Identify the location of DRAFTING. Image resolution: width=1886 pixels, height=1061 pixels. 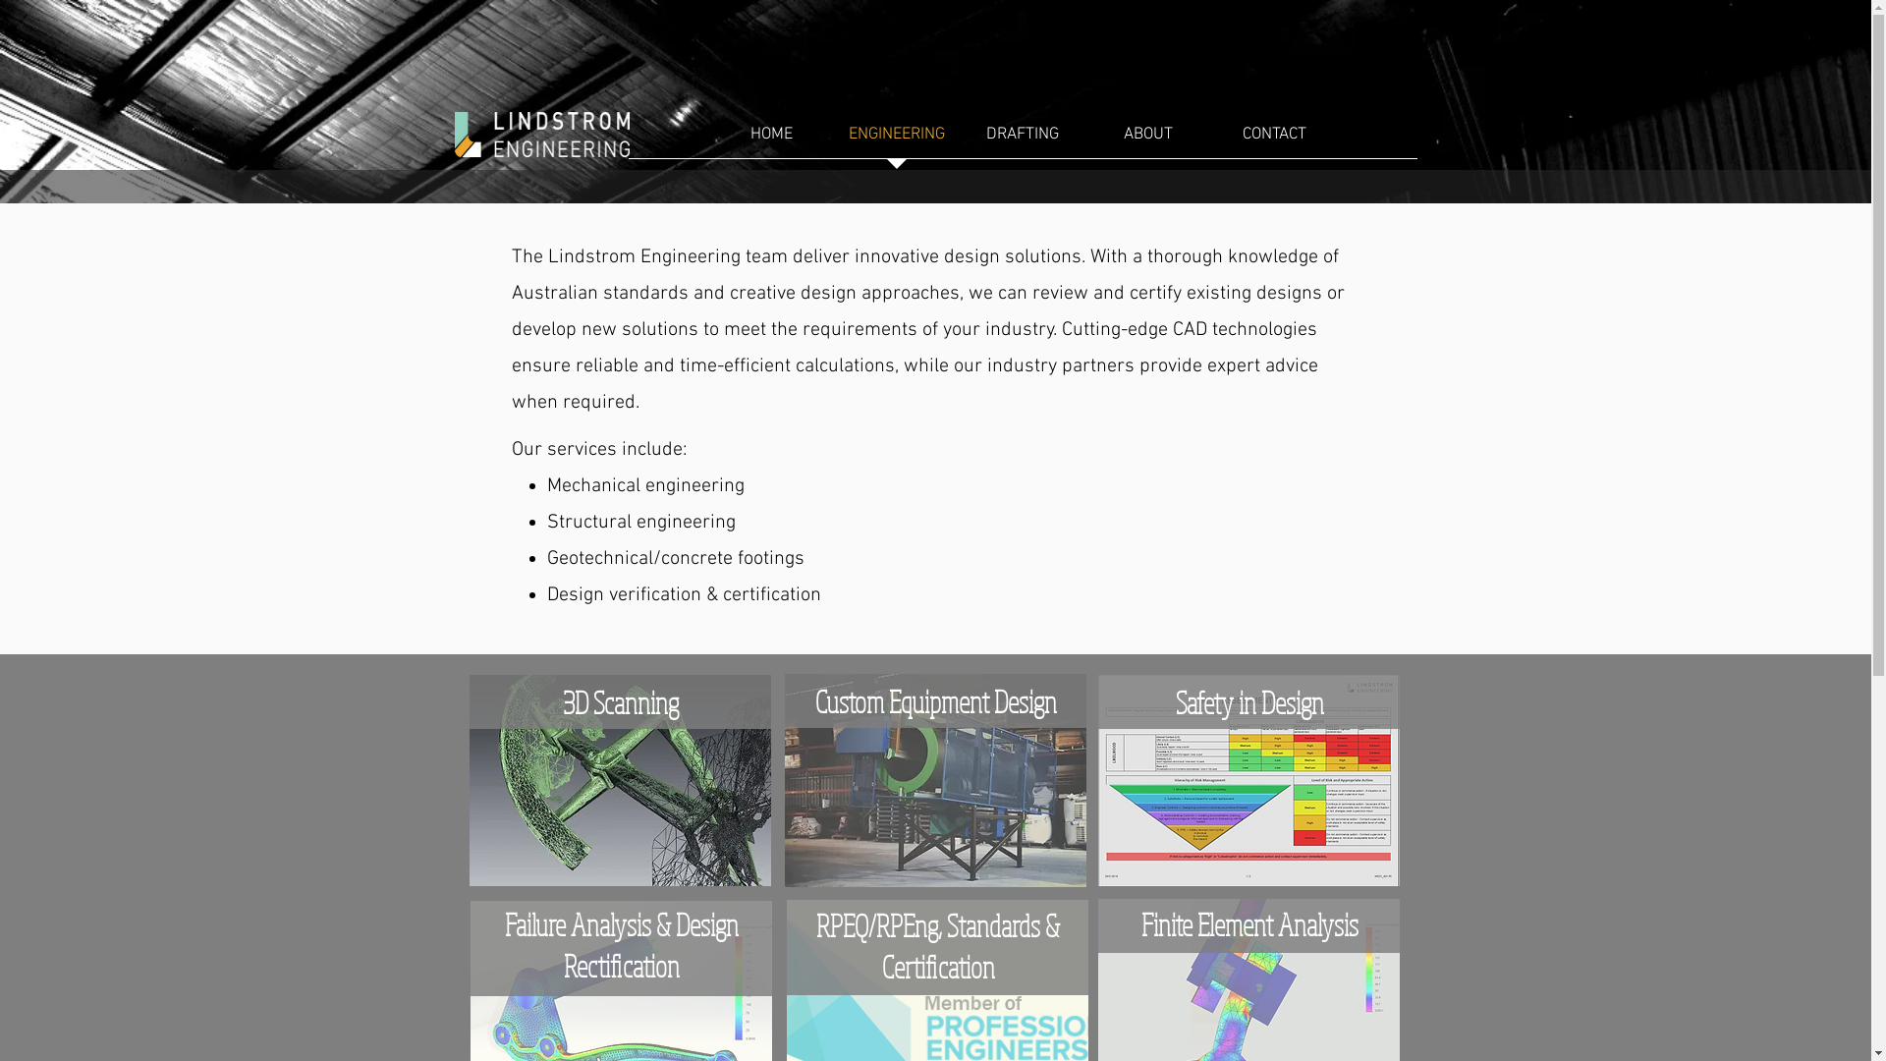
(1023, 141).